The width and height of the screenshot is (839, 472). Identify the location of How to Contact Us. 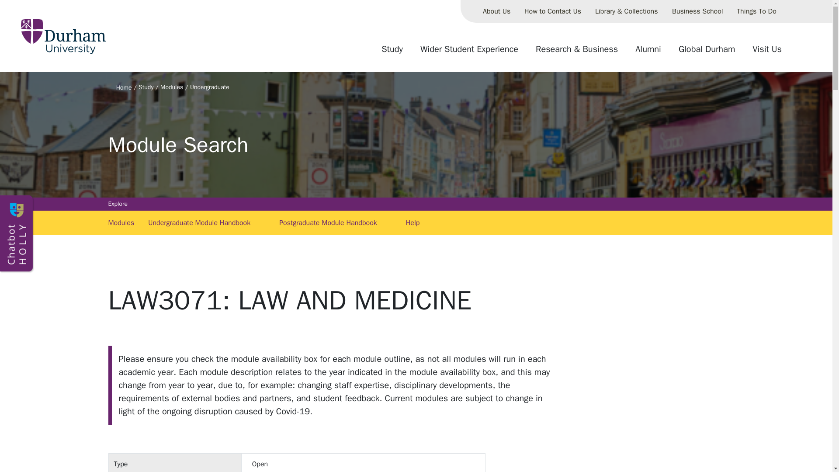
(552, 11).